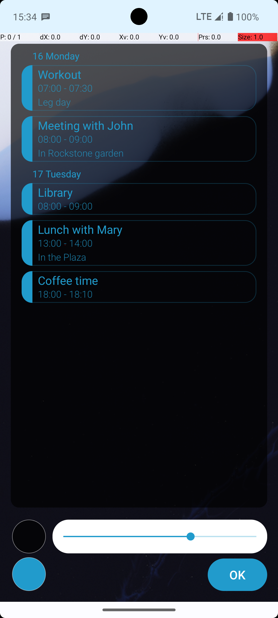 The image size is (278, 618). I want to click on 08:00 - 09:00, so click(65, 141).